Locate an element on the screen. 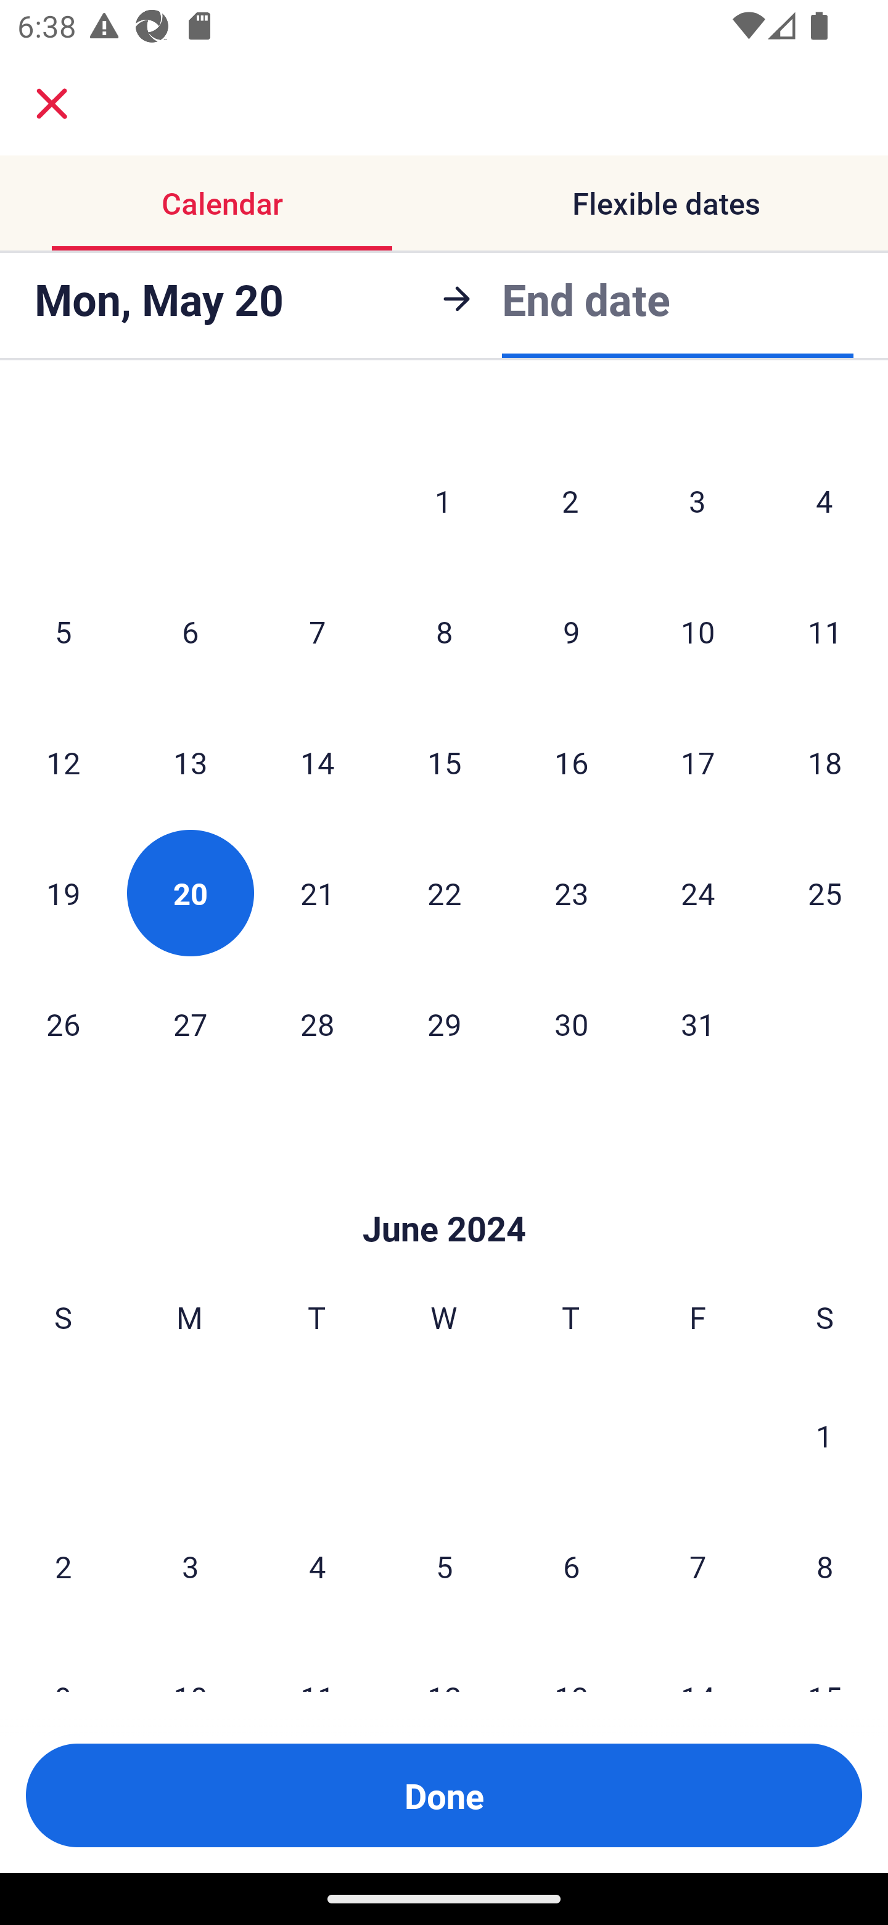  8 Wednesday, May 8, 2024 is located at coordinates (444, 631).